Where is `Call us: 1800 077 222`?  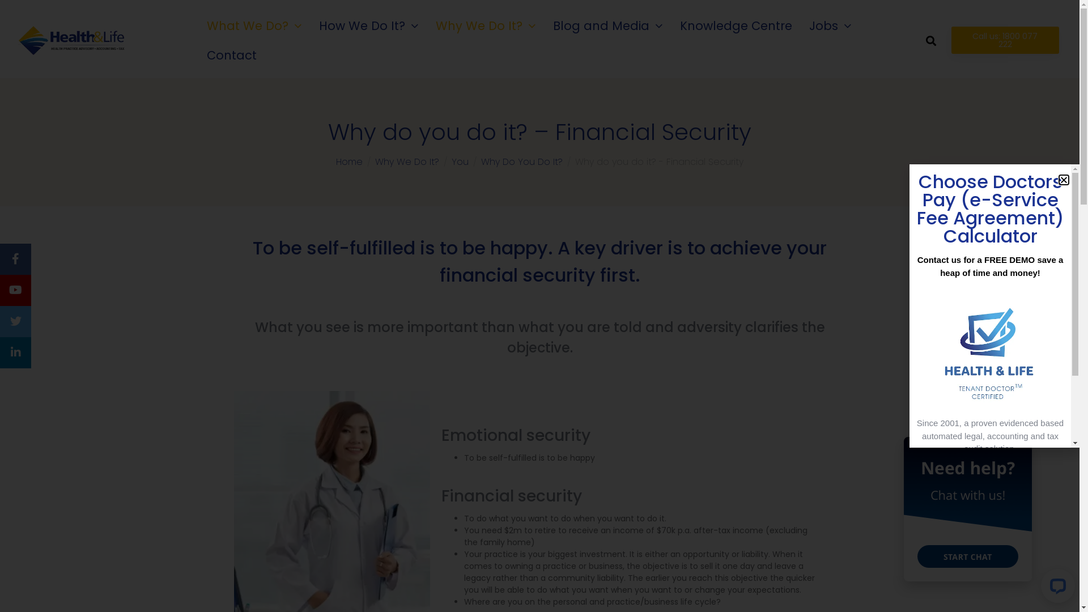
Call us: 1800 077 222 is located at coordinates (1005, 40).